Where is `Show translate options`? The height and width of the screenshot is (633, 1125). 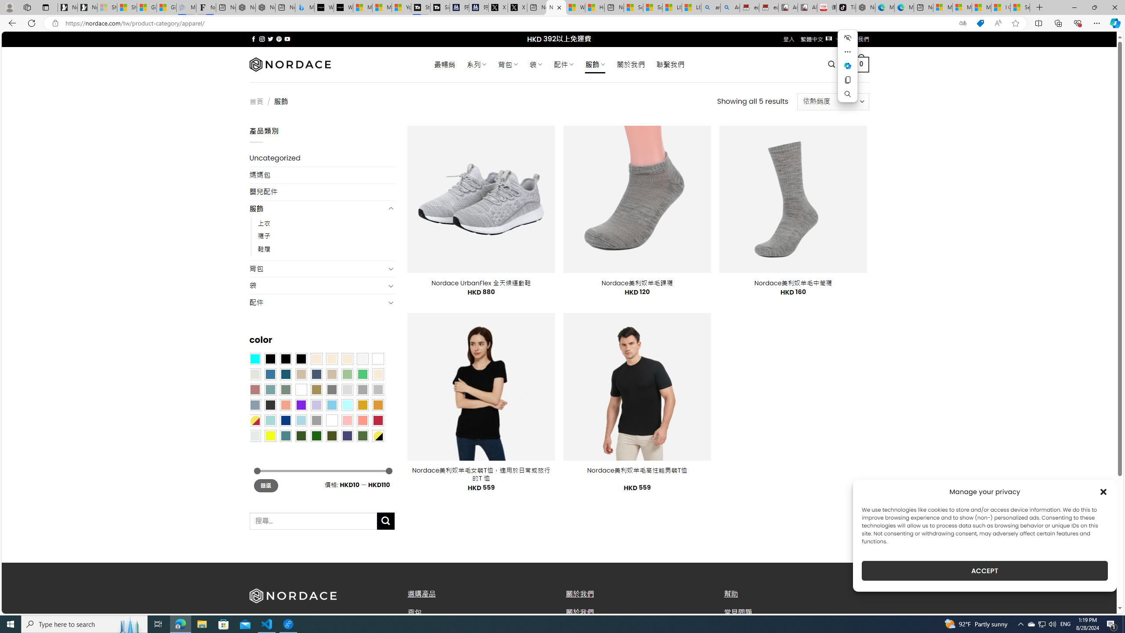
Show translate options is located at coordinates (962, 23).